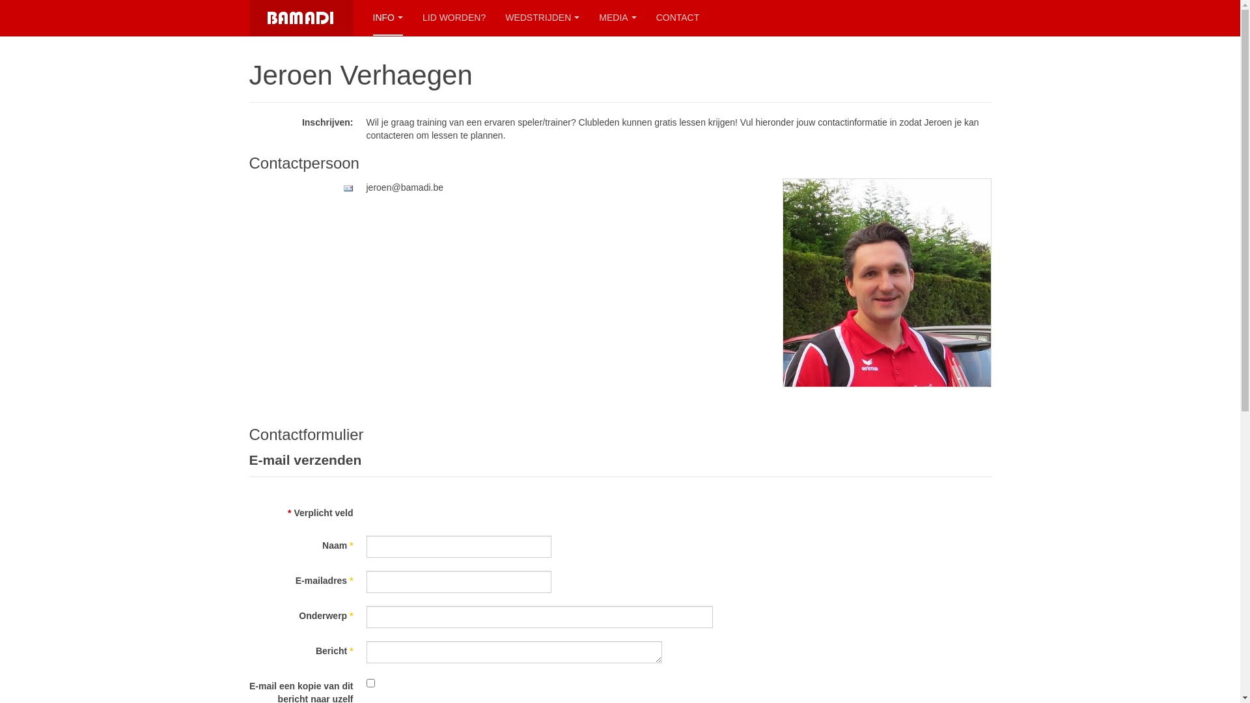 The width and height of the screenshot is (1250, 703). I want to click on Badmintonclub Machelen-Diegem vzw, so click(301, 18).